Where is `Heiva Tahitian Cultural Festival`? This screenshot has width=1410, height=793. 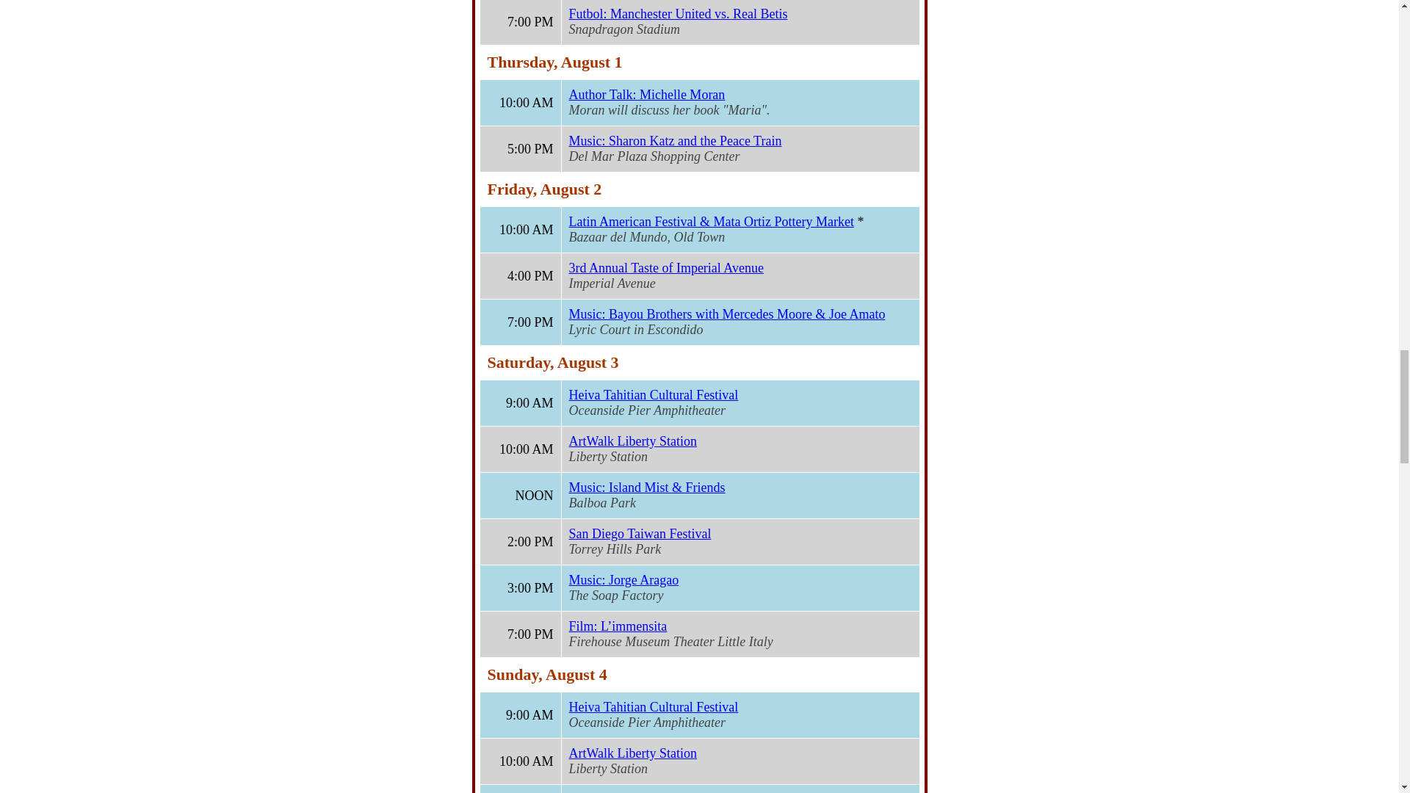
Heiva Tahitian Cultural Festival is located at coordinates (652, 395).